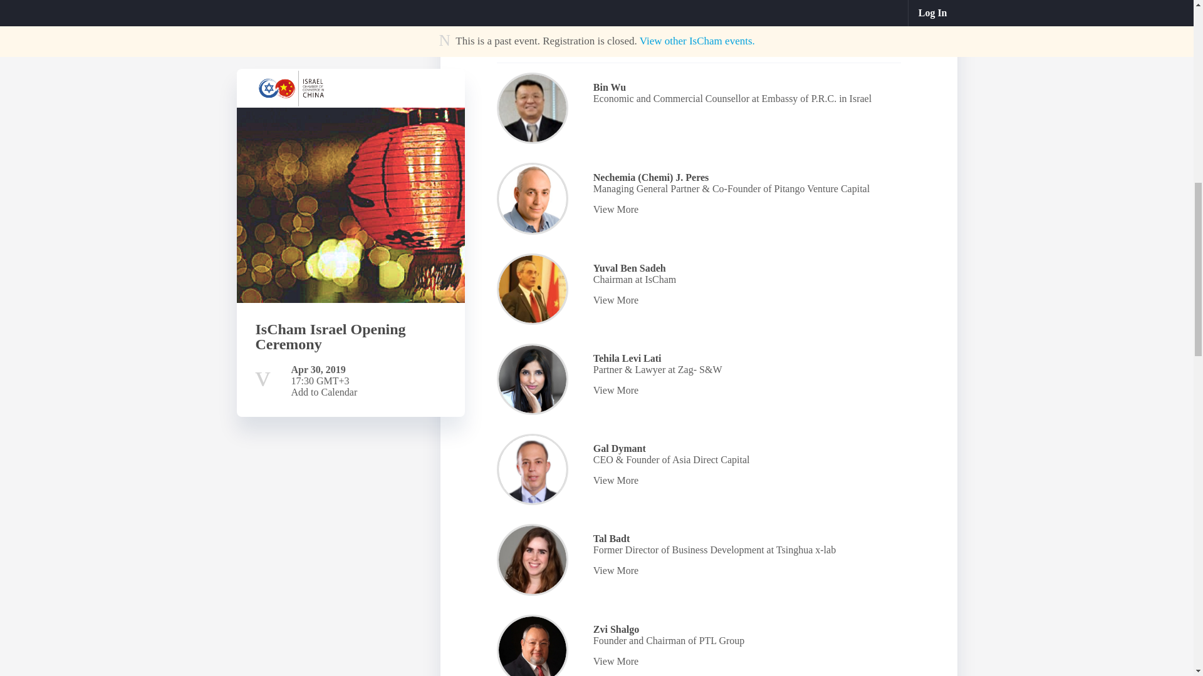 This screenshot has height=676, width=1203. Describe the element at coordinates (744, 390) in the screenshot. I see `View More` at that location.